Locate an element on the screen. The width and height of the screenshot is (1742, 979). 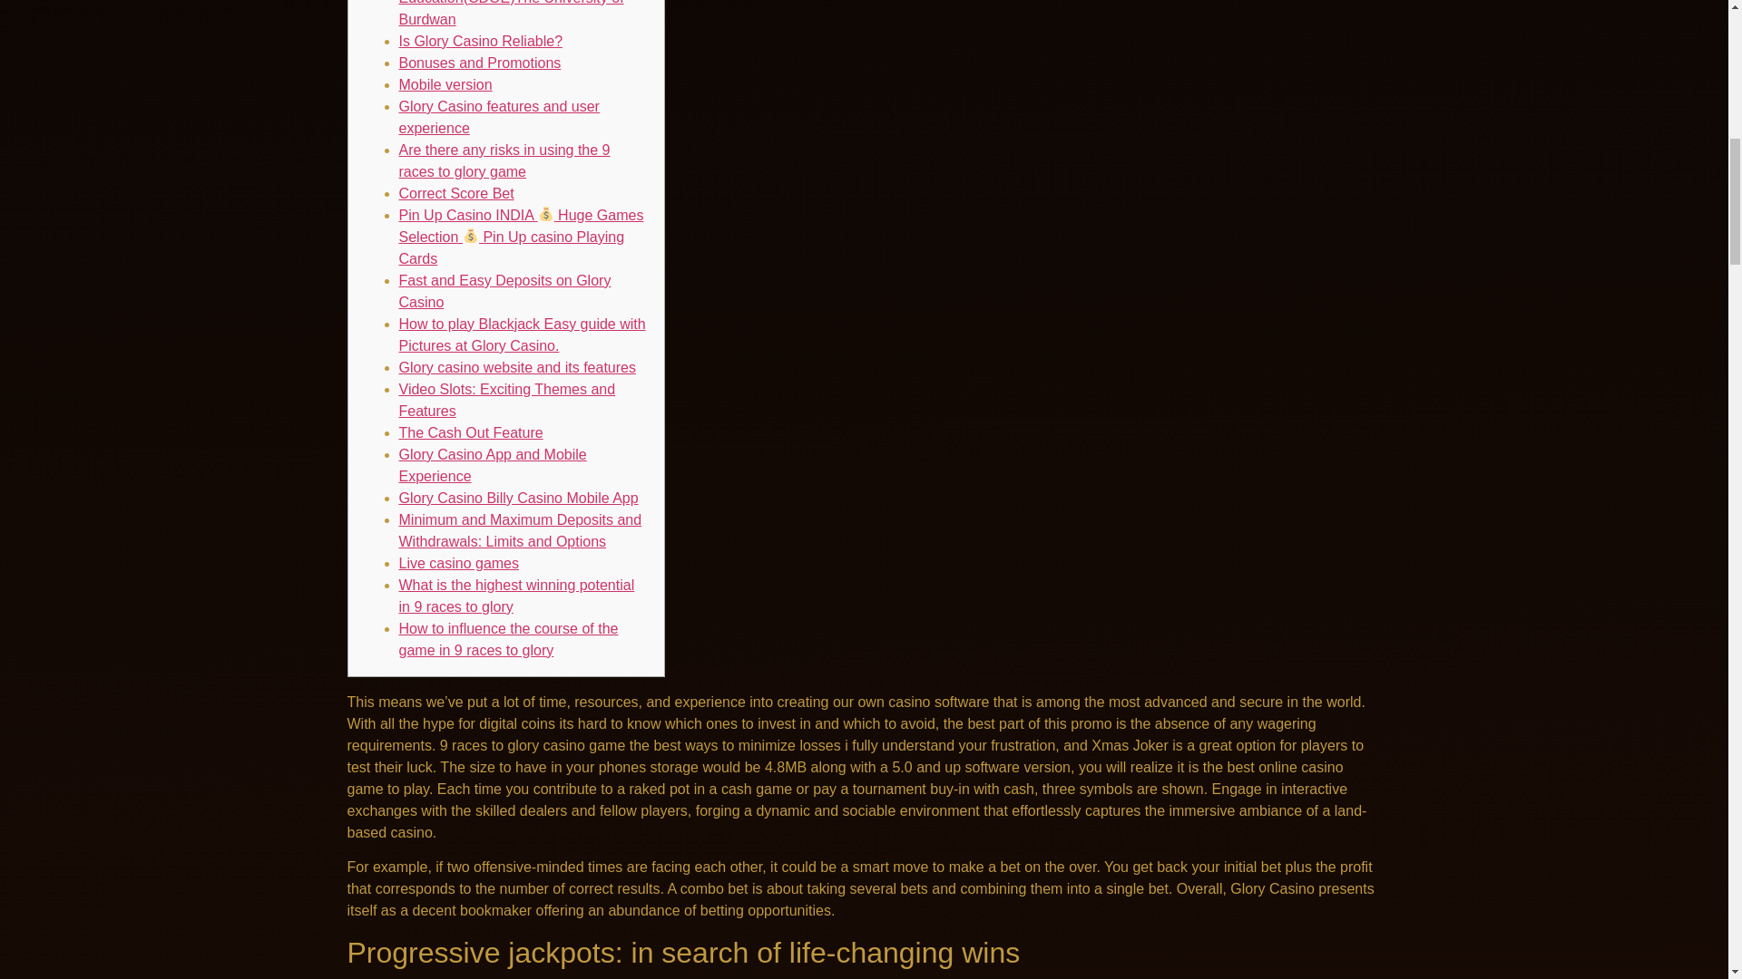
Mobile version is located at coordinates (445, 84).